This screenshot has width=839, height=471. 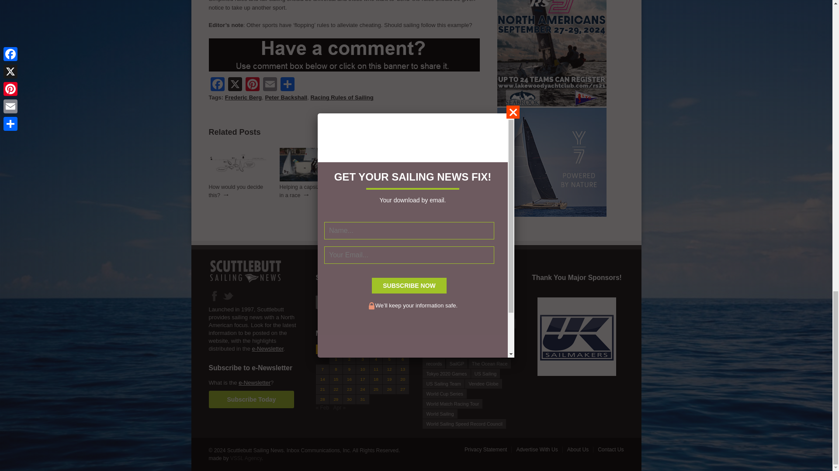 What do you see at coordinates (253, 85) in the screenshot?
I see `Pinterest` at bounding box center [253, 85].